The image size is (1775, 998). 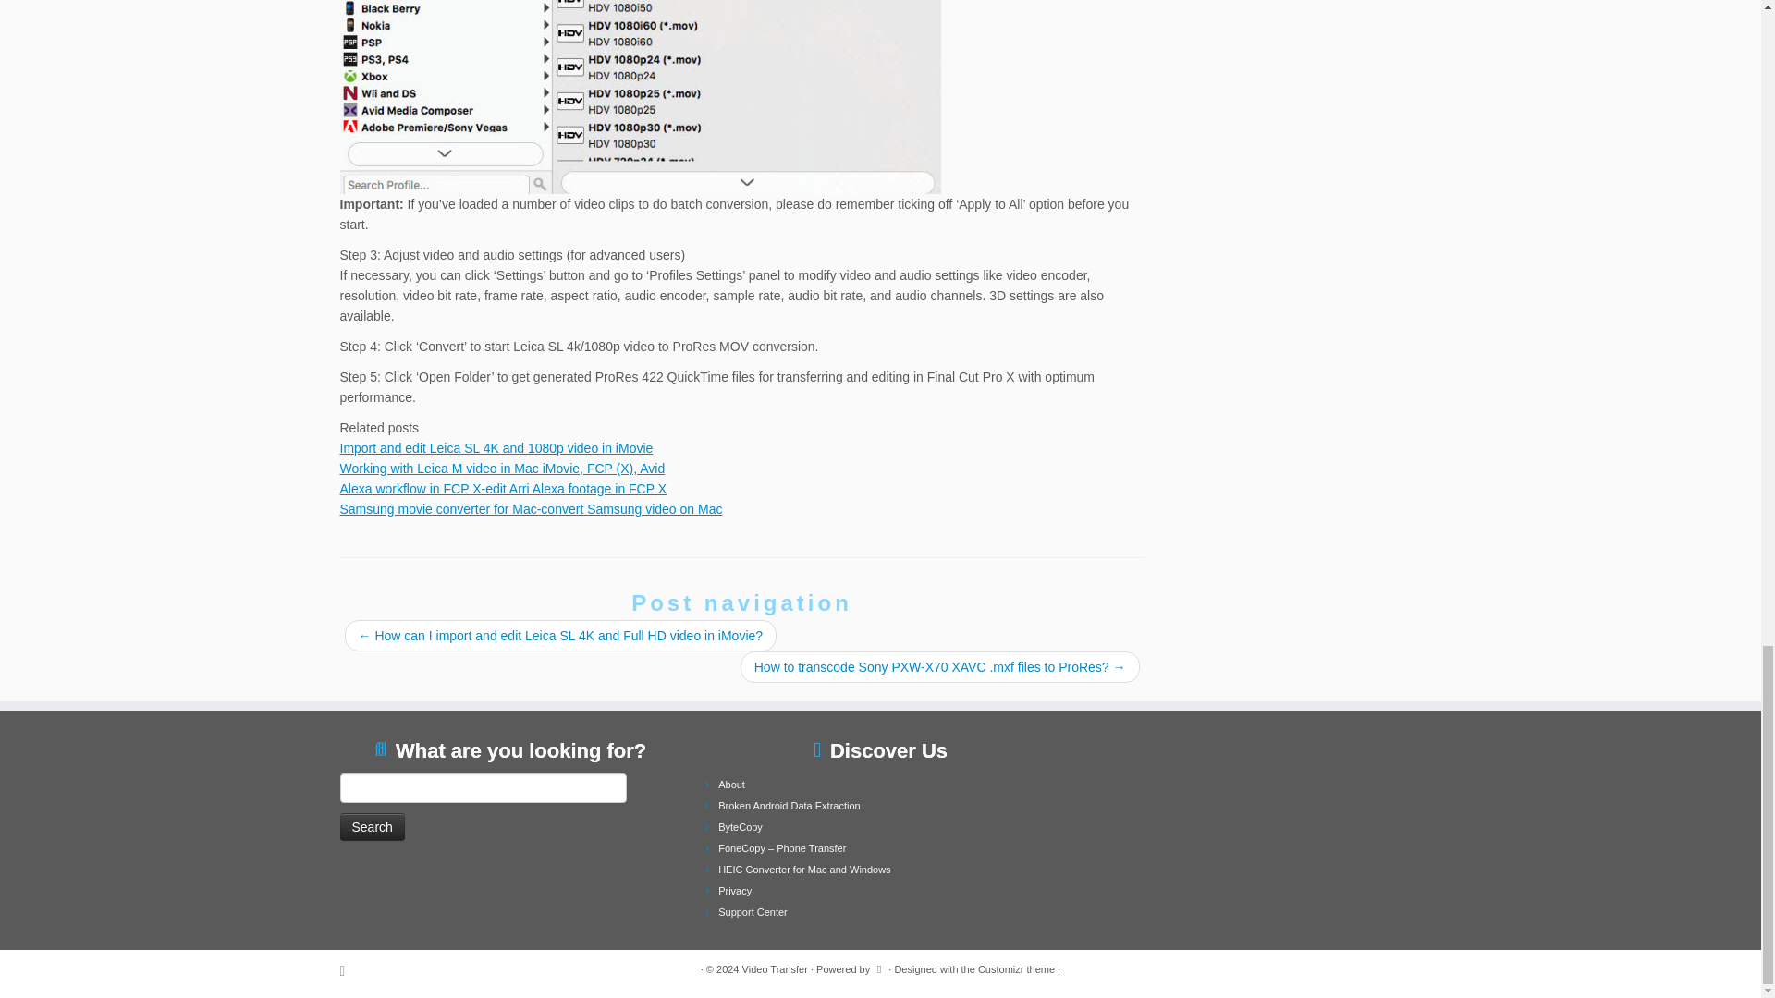 I want to click on Follow us on Rss, so click(x=349, y=970).